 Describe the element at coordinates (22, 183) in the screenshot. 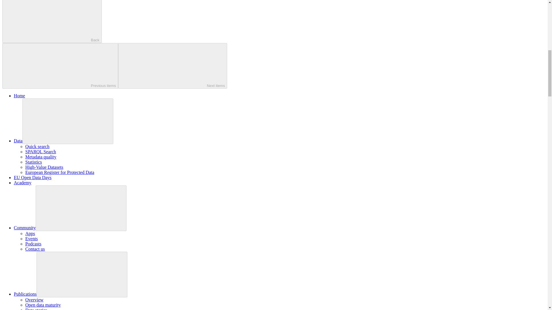

I see `Academy` at that location.